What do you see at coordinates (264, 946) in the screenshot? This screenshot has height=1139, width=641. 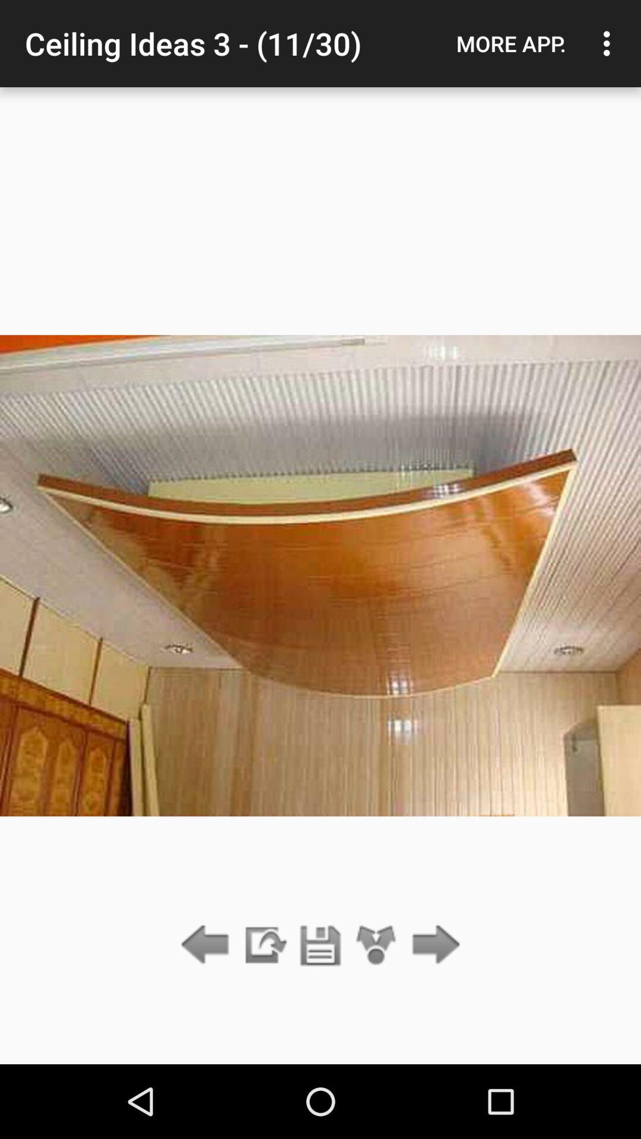 I see `edit the picture` at bounding box center [264, 946].